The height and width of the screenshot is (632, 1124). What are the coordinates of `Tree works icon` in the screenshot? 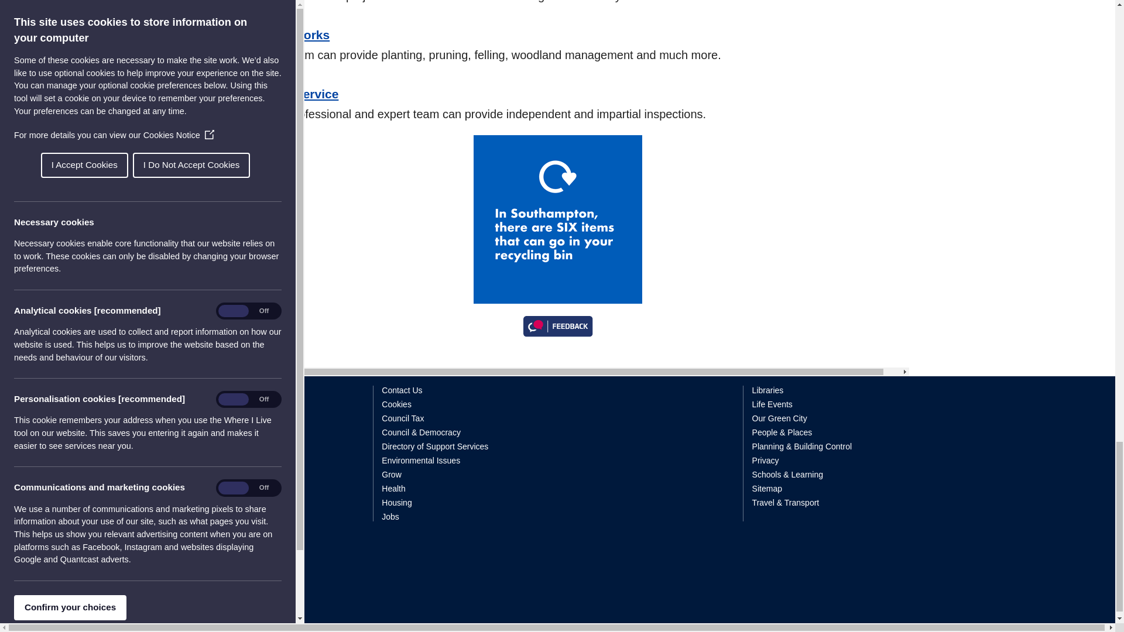 It's located at (235, 46).